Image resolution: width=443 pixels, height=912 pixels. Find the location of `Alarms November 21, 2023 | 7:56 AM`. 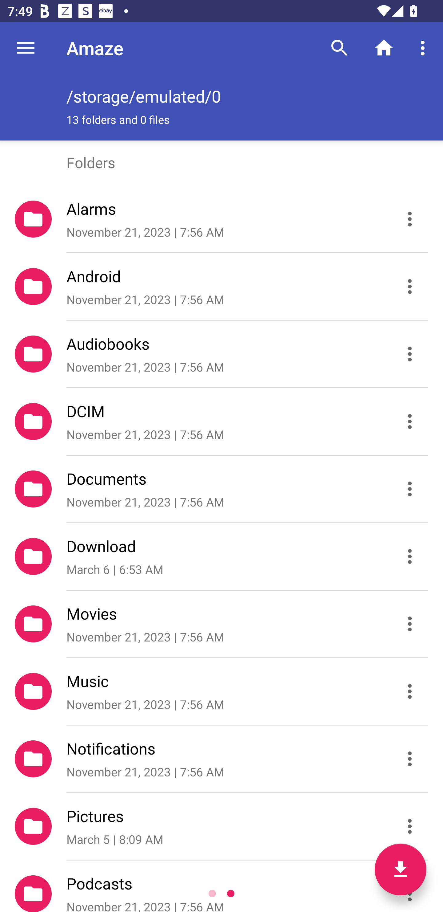

Alarms November 21, 2023 | 7:56 AM is located at coordinates (221, 219).